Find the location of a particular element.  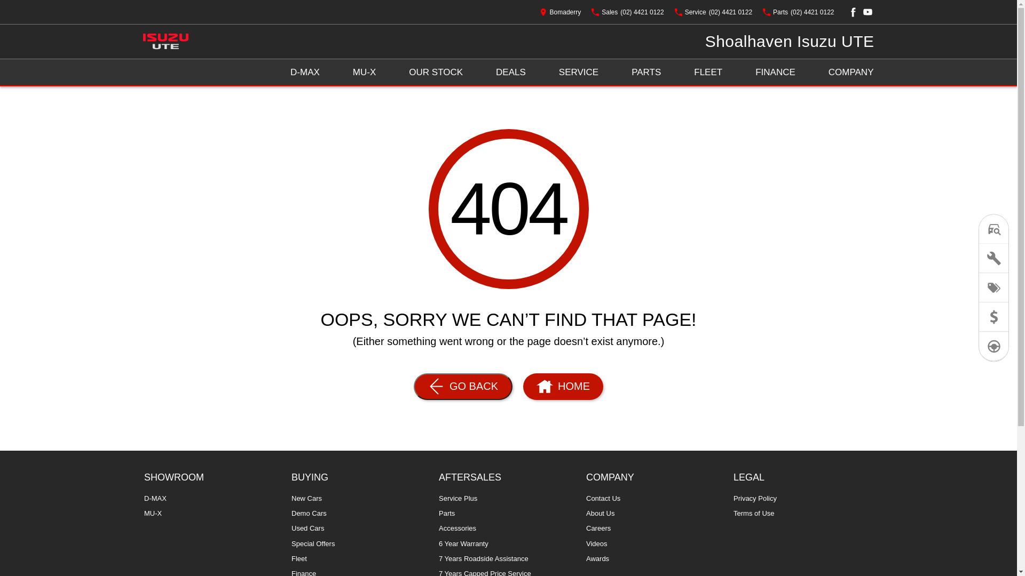

HOME is located at coordinates (563, 387).